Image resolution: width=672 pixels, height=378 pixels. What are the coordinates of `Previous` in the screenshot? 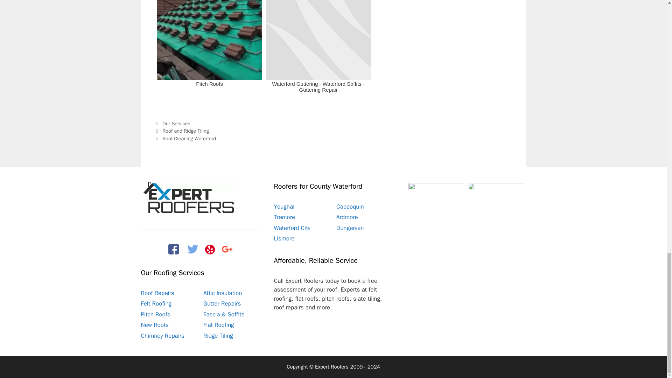 It's located at (182, 131).